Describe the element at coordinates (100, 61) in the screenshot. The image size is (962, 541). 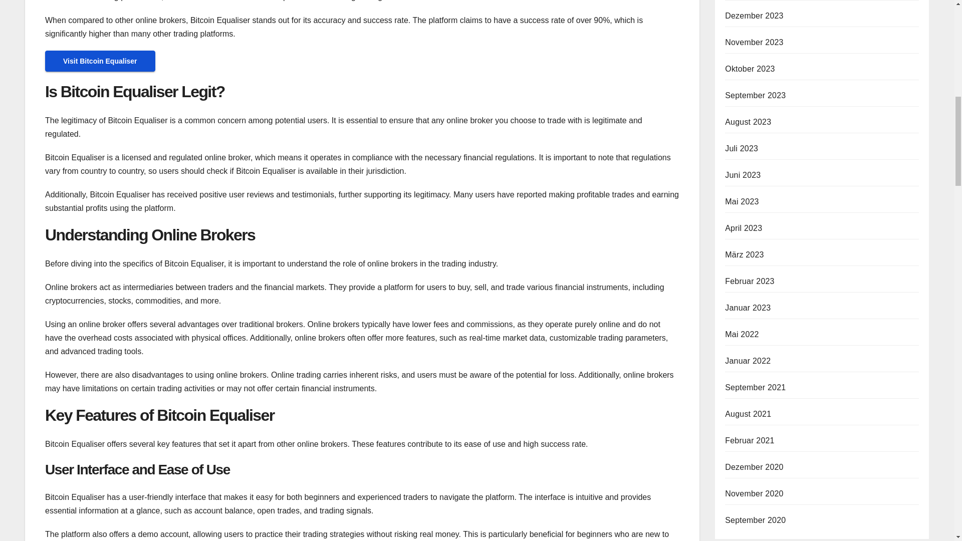
I see `Visit Bitcoin Equaliser` at that location.